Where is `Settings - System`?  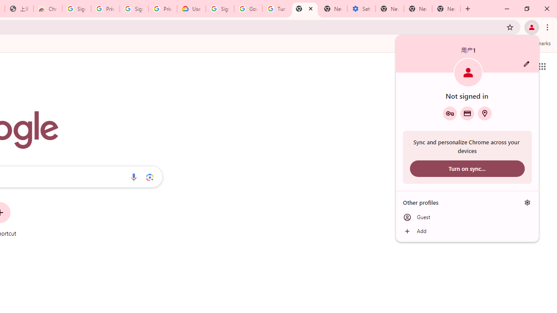 Settings - System is located at coordinates (361, 9).